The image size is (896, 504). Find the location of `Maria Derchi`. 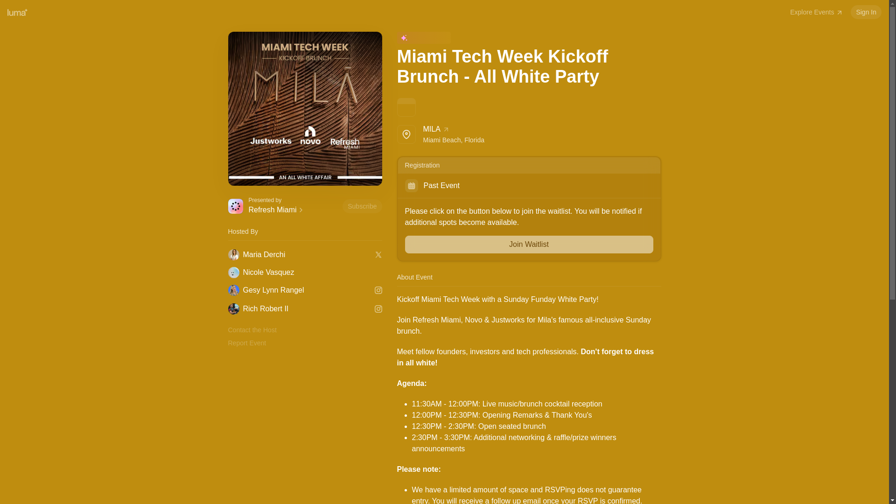

Maria Derchi is located at coordinates (304, 273).